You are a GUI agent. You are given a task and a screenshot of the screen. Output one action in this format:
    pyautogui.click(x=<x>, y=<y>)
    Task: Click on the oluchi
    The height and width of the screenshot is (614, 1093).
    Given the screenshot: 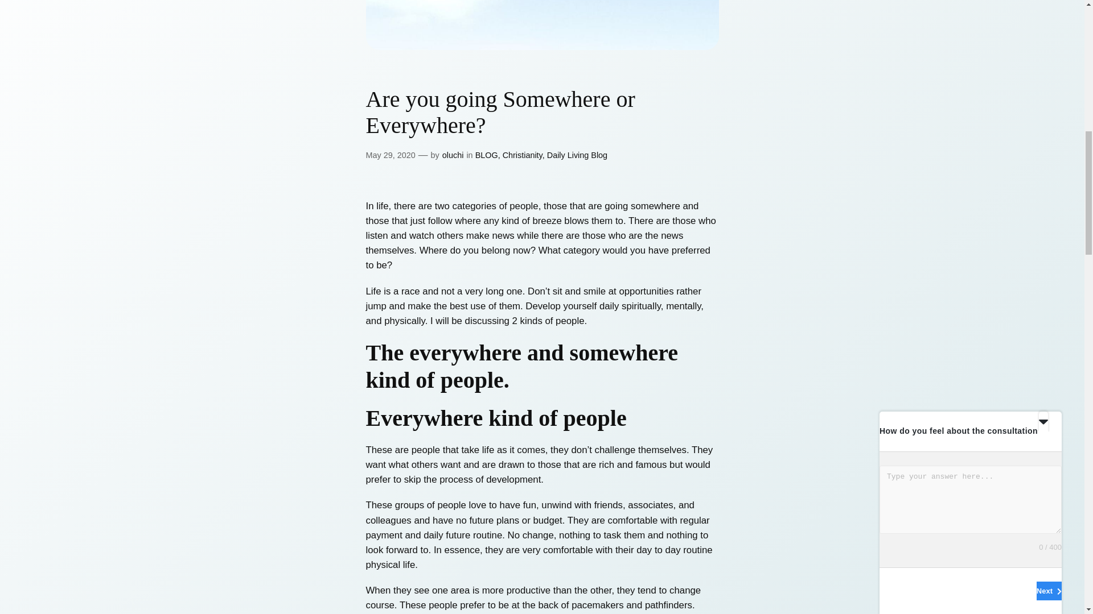 What is the action you would take?
    pyautogui.click(x=453, y=155)
    